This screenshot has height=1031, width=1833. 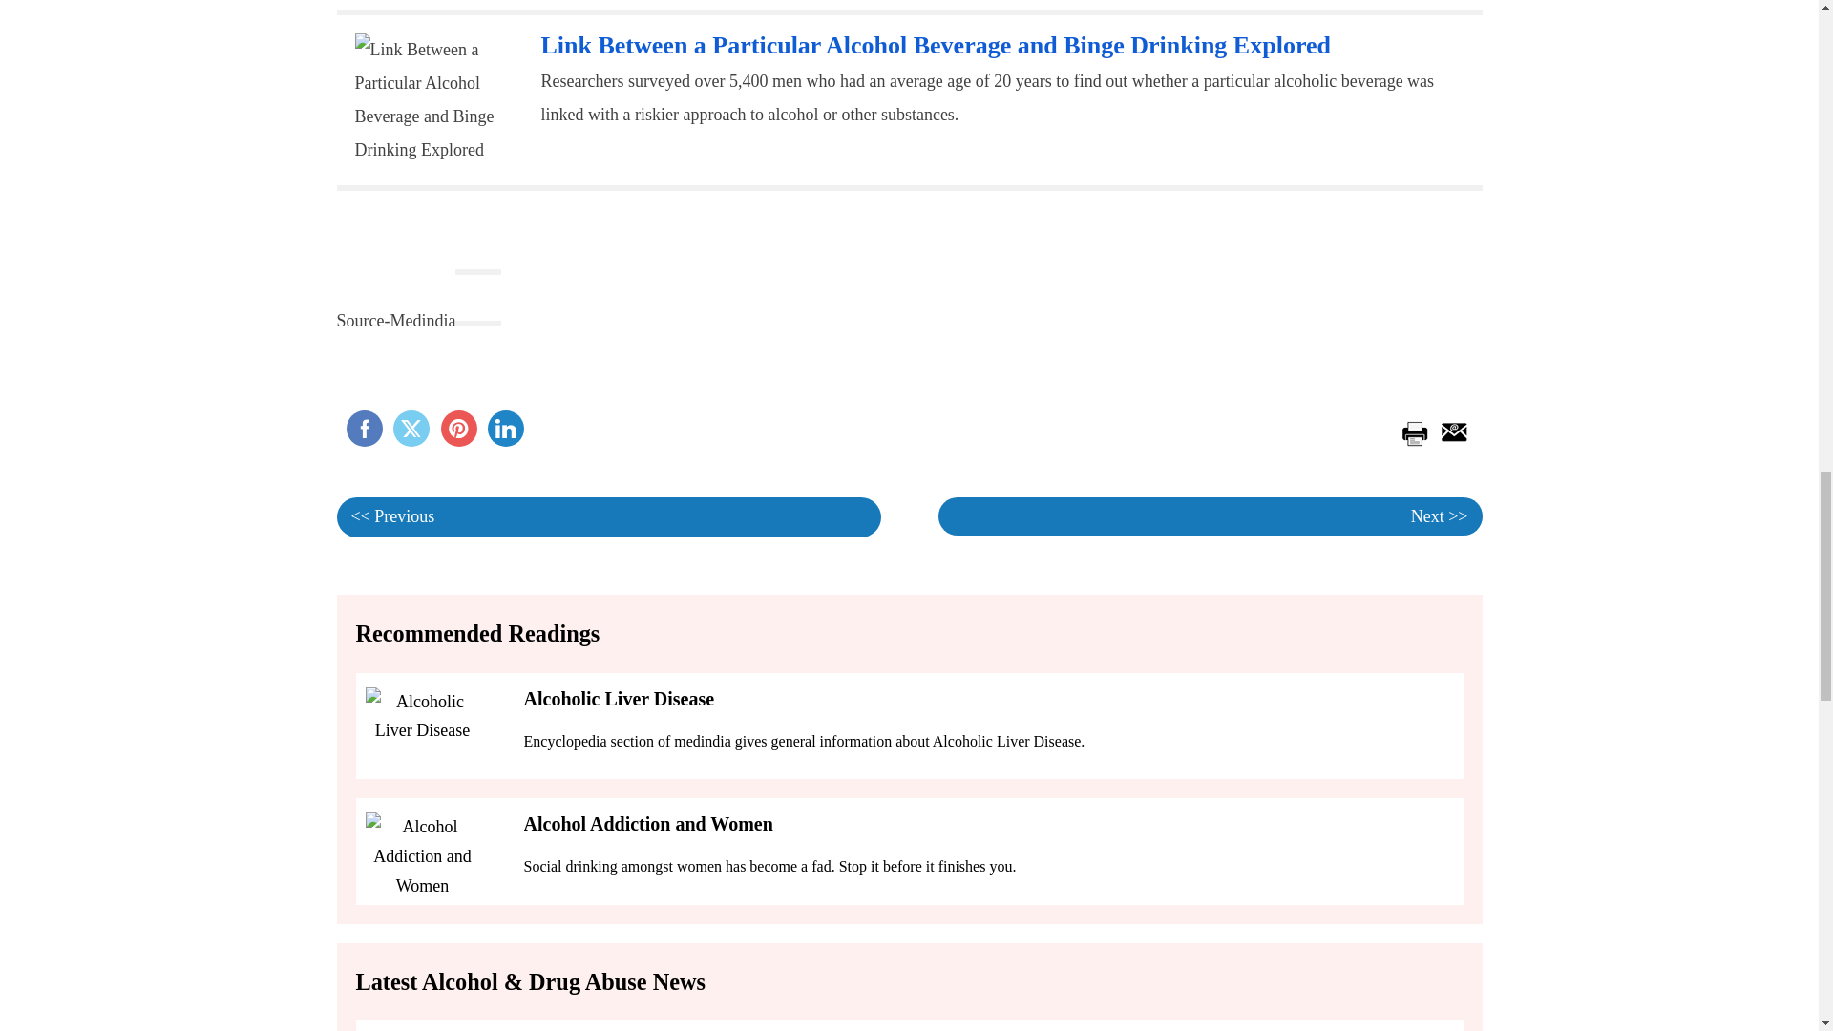 What do you see at coordinates (411, 428) in the screenshot?
I see `Twitter` at bounding box center [411, 428].